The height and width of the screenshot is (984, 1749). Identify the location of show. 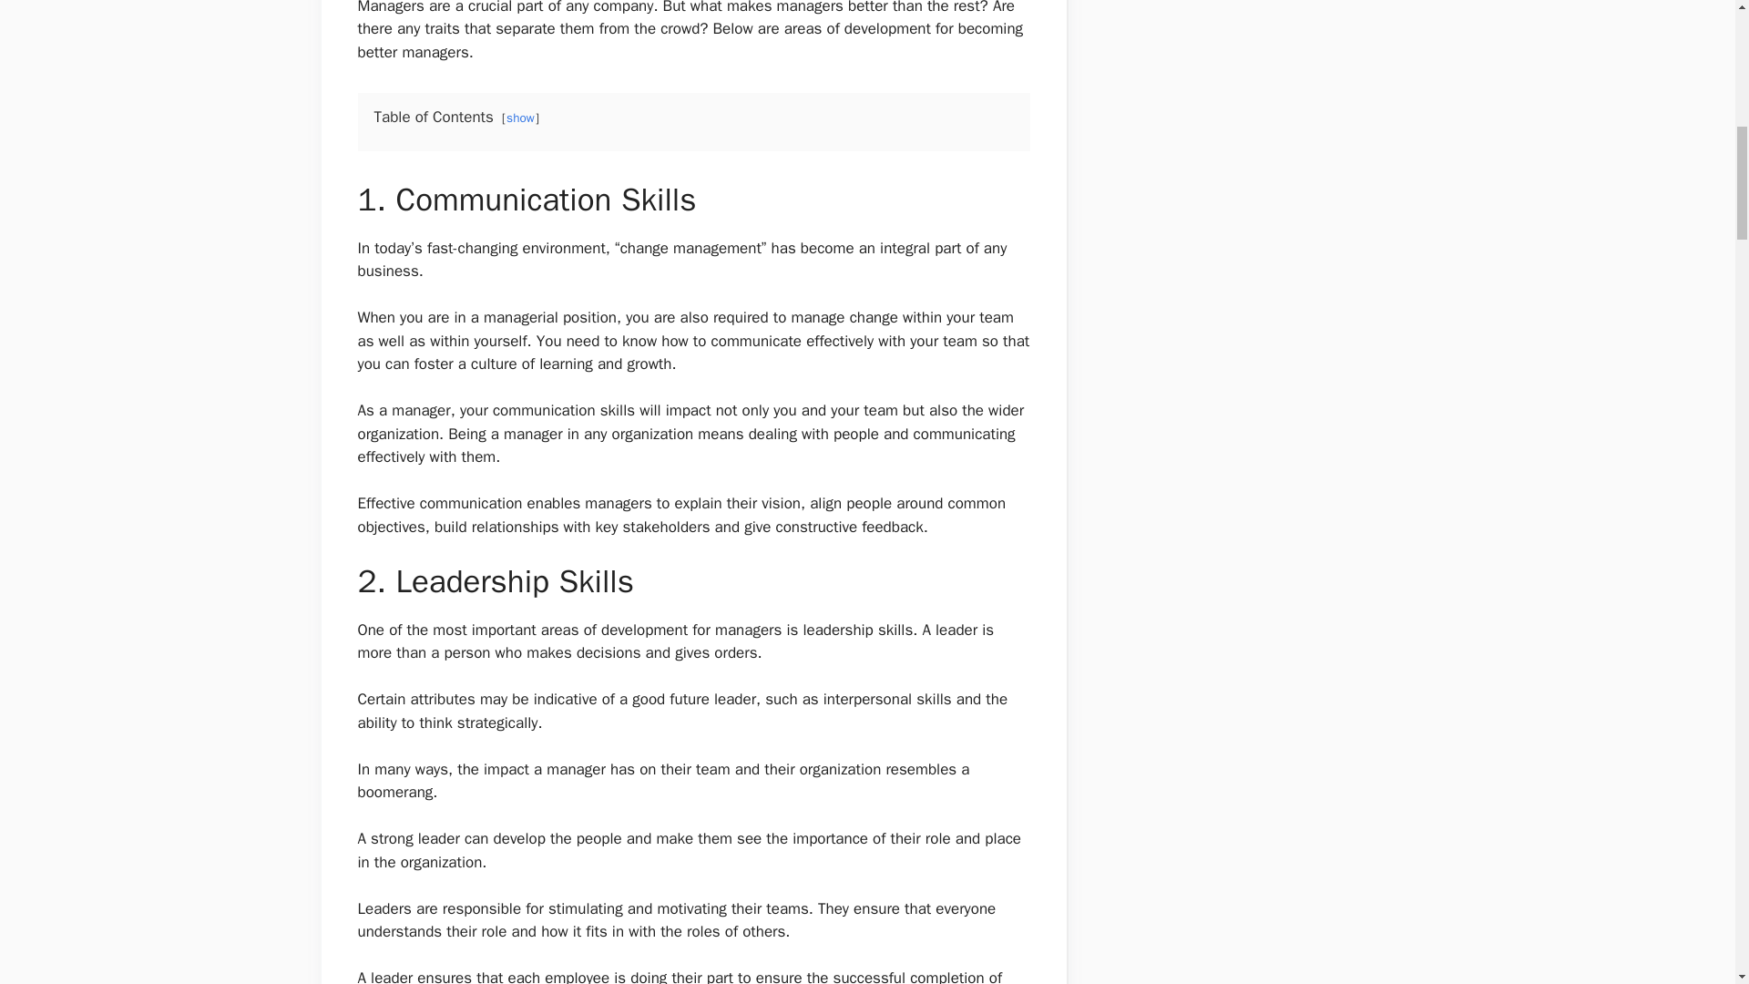
(521, 118).